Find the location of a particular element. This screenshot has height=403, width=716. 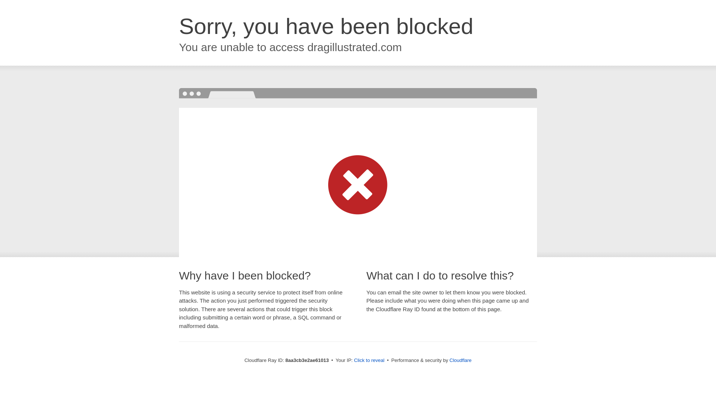

Cloudflare is located at coordinates (460, 360).